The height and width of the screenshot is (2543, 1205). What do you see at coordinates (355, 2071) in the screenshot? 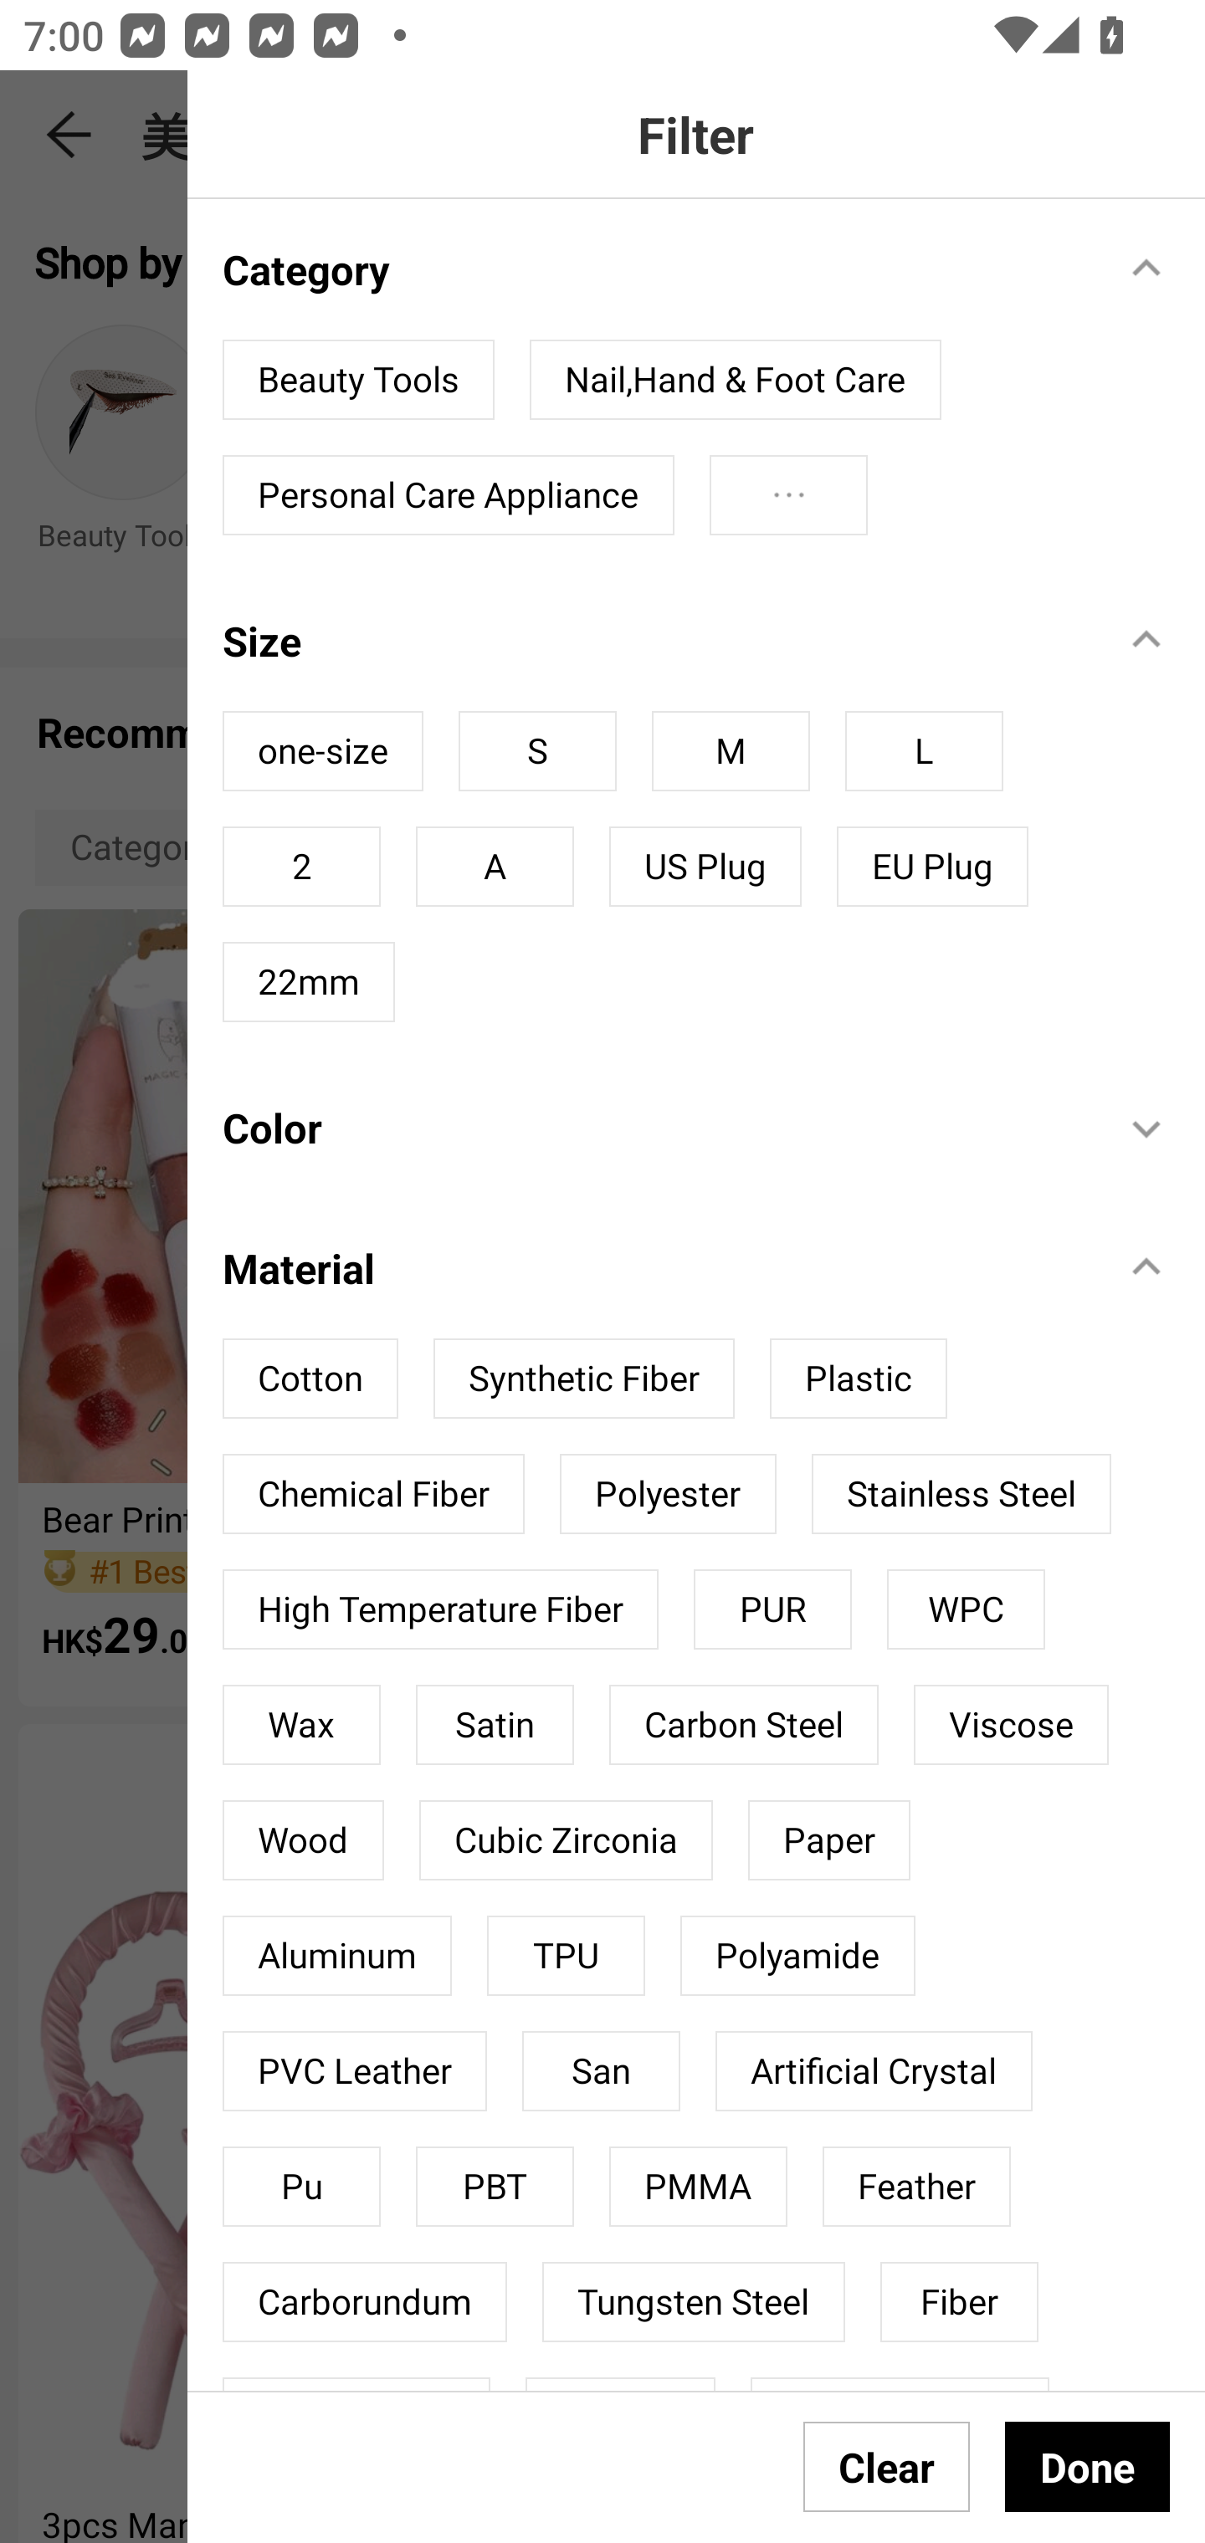
I see `PVC Leather` at bounding box center [355, 2071].